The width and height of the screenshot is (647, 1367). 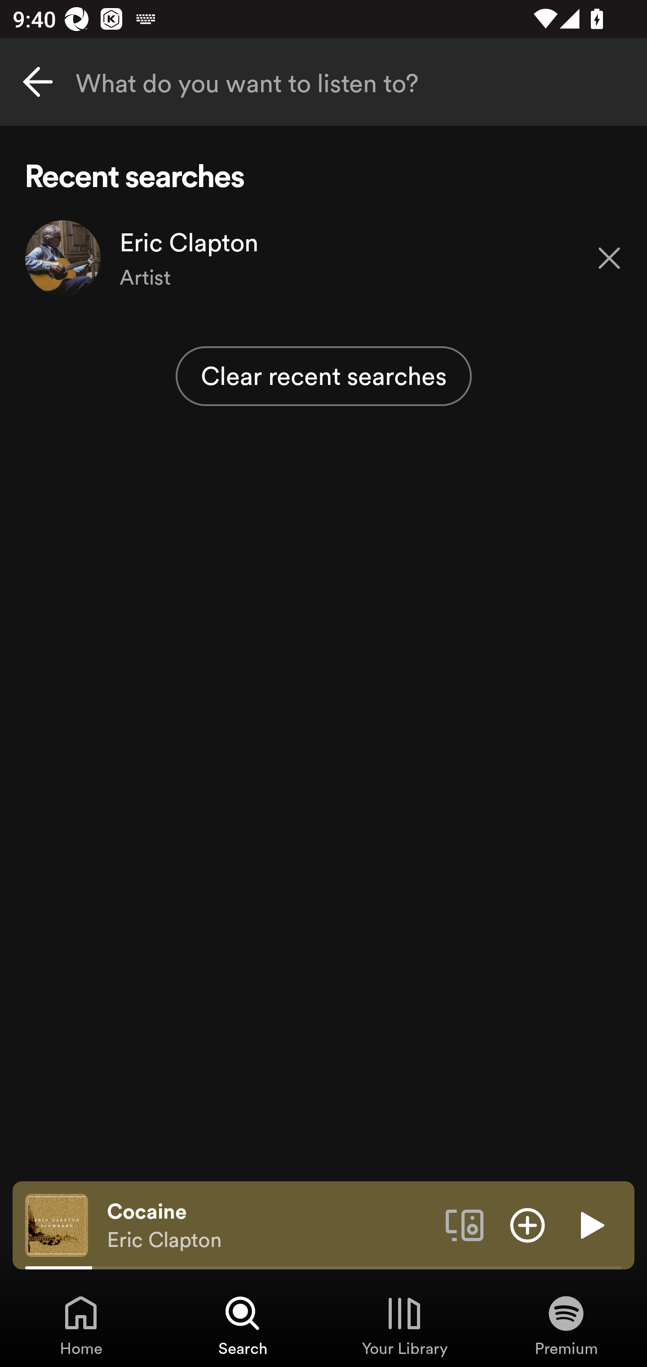 I want to click on What do you want to listen to?, so click(x=323, y=82).